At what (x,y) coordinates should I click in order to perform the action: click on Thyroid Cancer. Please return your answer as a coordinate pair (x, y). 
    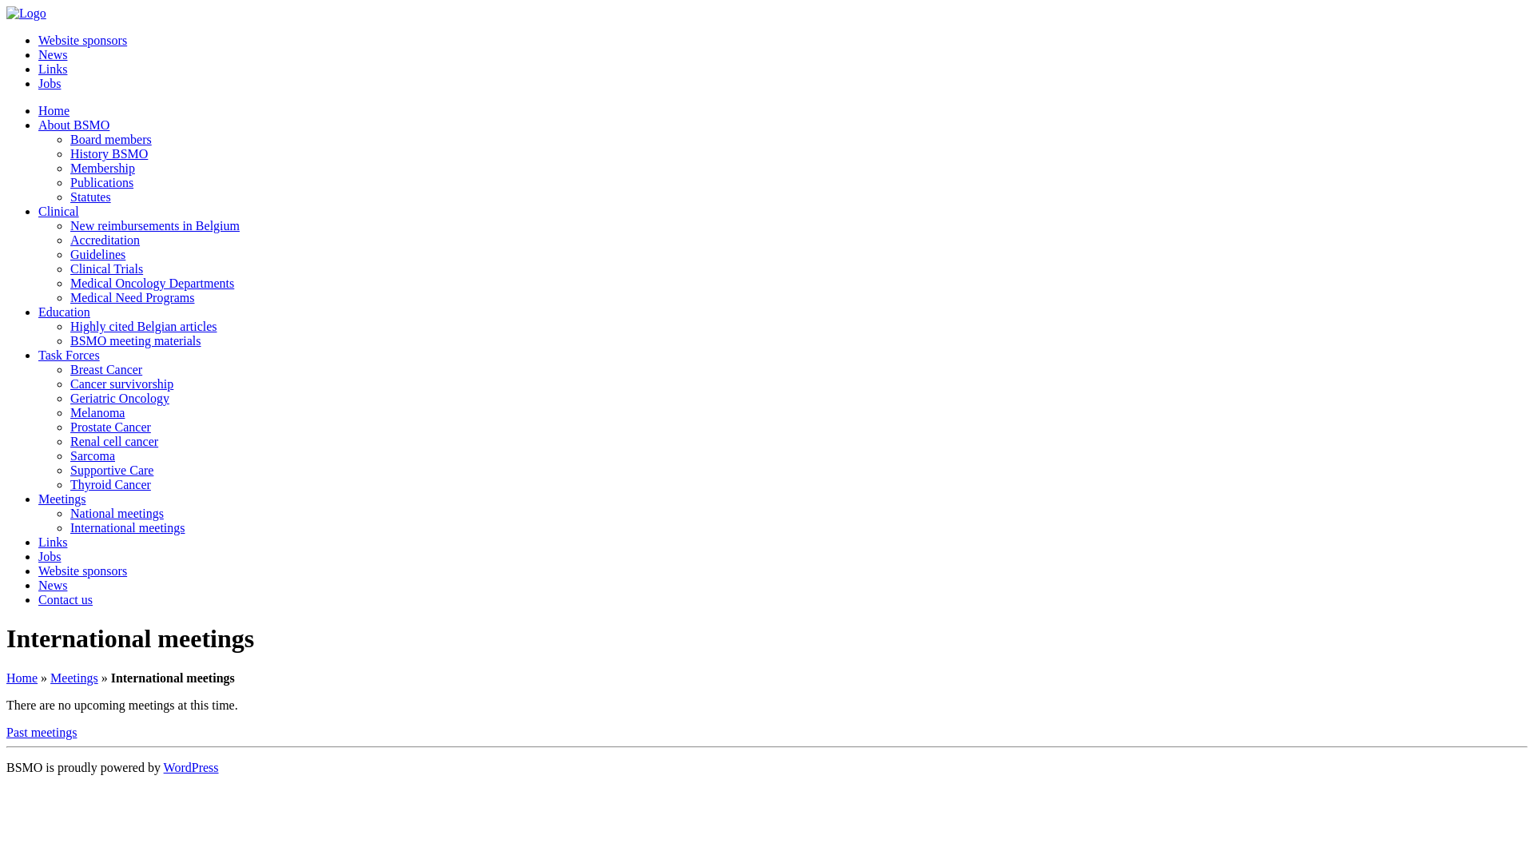
    Looking at the image, I should click on (110, 484).